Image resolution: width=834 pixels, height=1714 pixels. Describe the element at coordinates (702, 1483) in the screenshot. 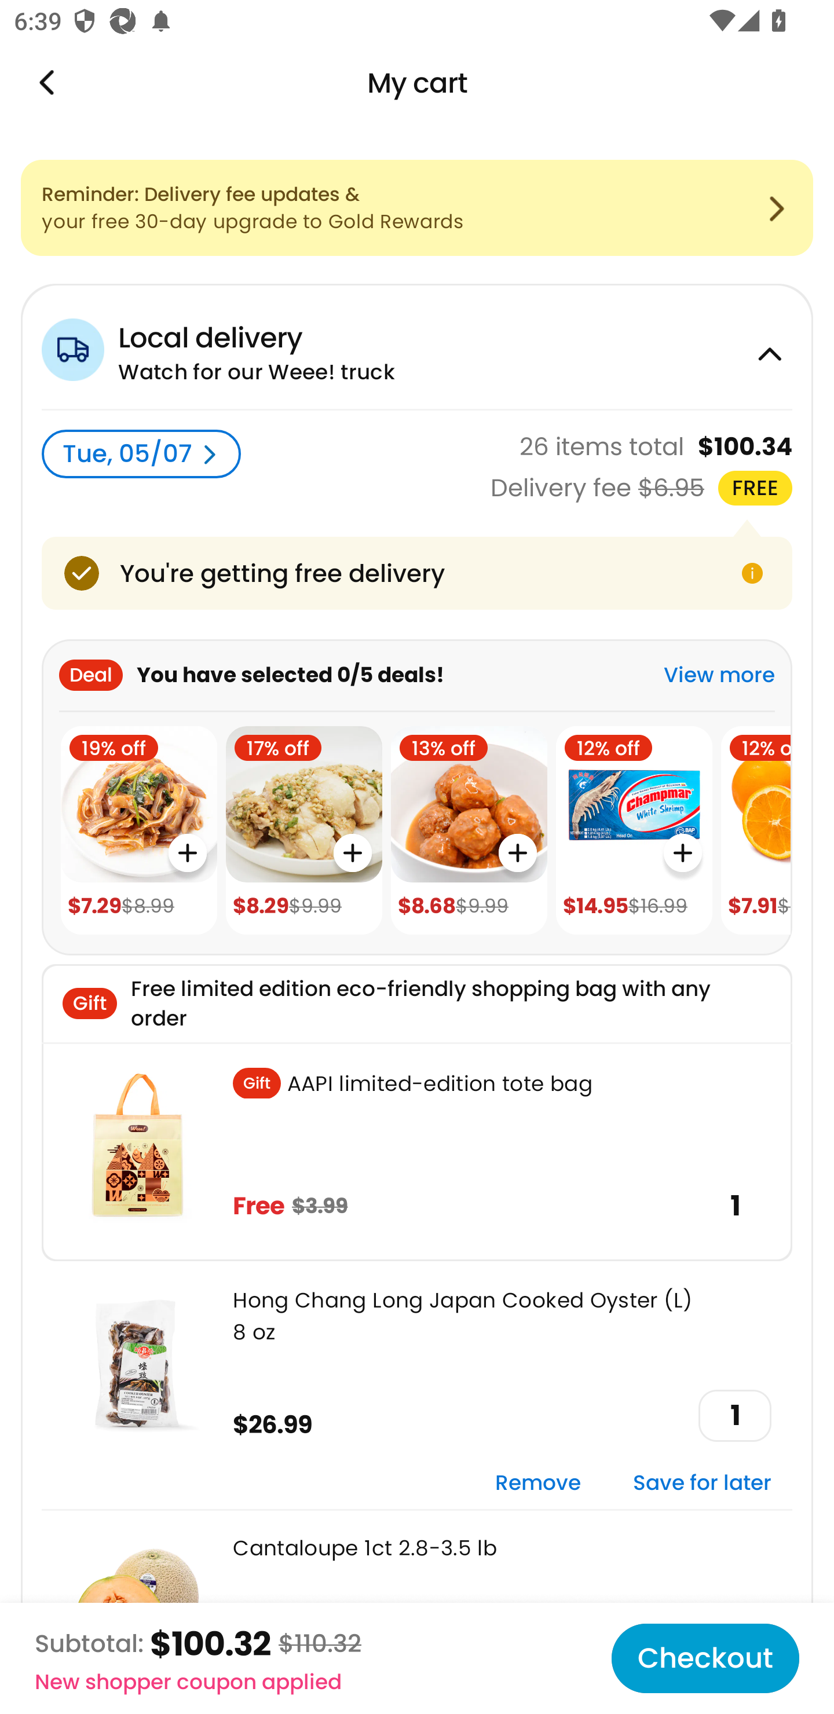

I see `Save for later` at that location.